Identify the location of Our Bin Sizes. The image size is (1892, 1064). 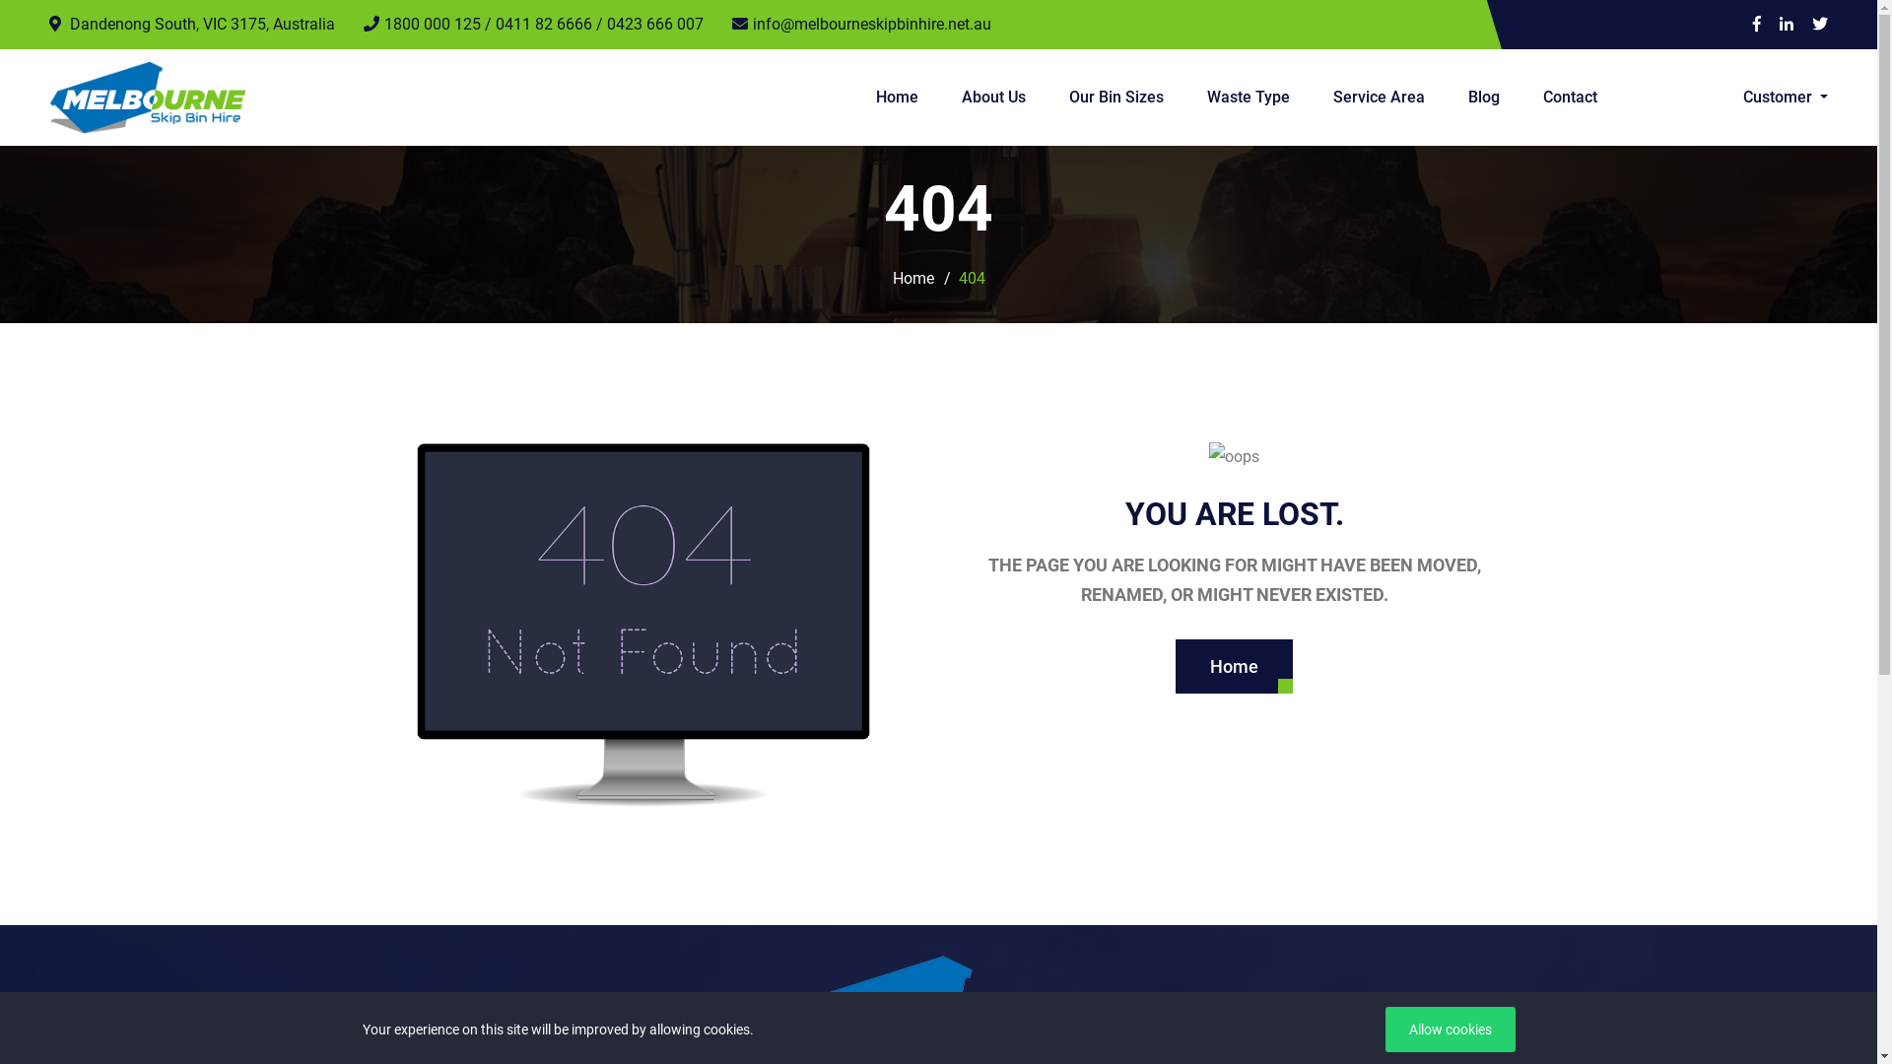
(1116, 98).